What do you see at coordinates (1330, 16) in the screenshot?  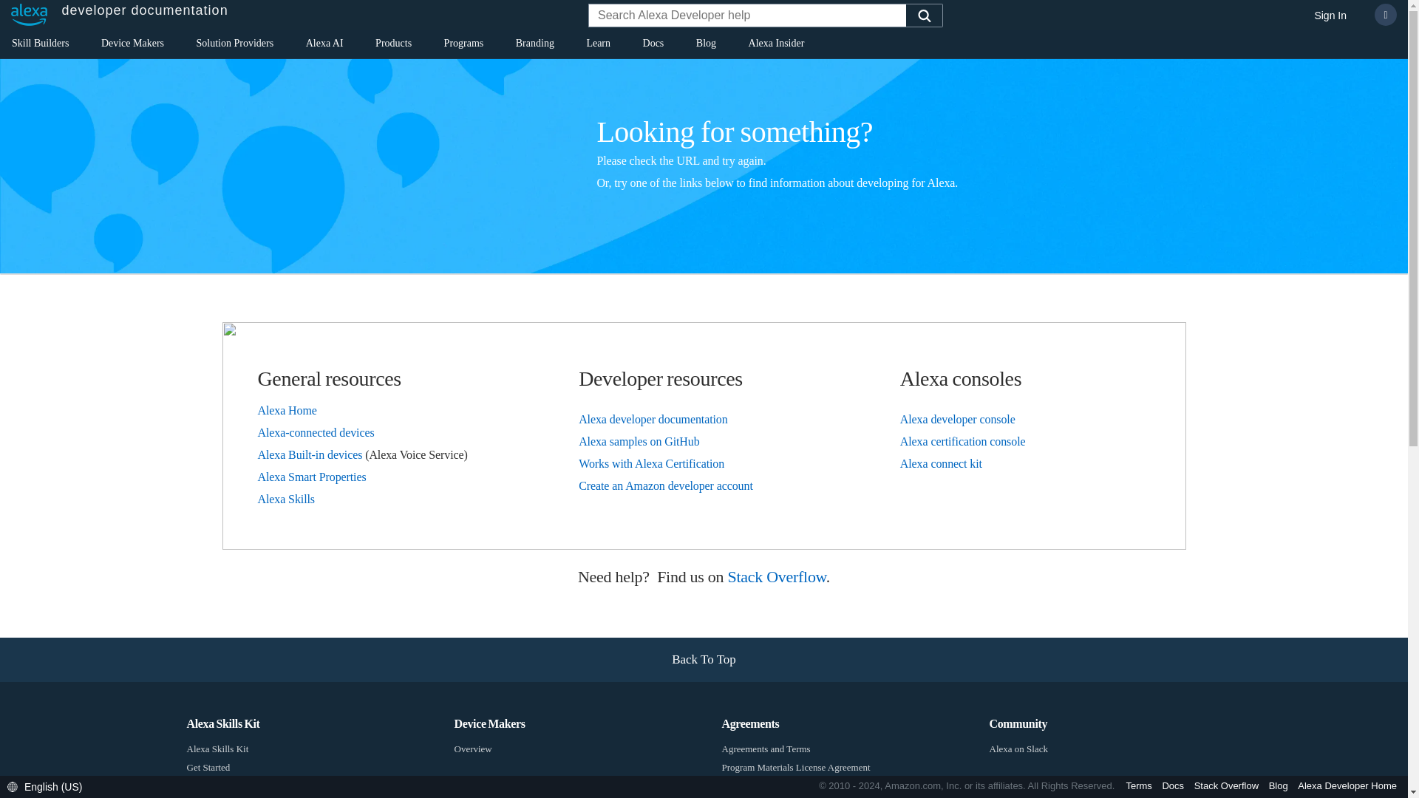 I see `Sign In` at bounding box center [1330, 16].